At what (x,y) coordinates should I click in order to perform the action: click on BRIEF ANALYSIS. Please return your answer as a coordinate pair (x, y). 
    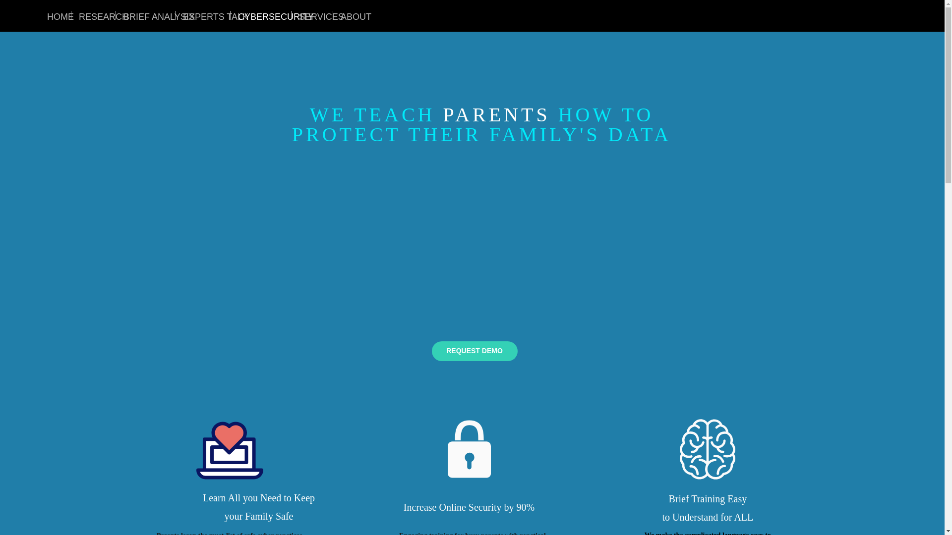
    Looking at the image, I should click on (146, 15).